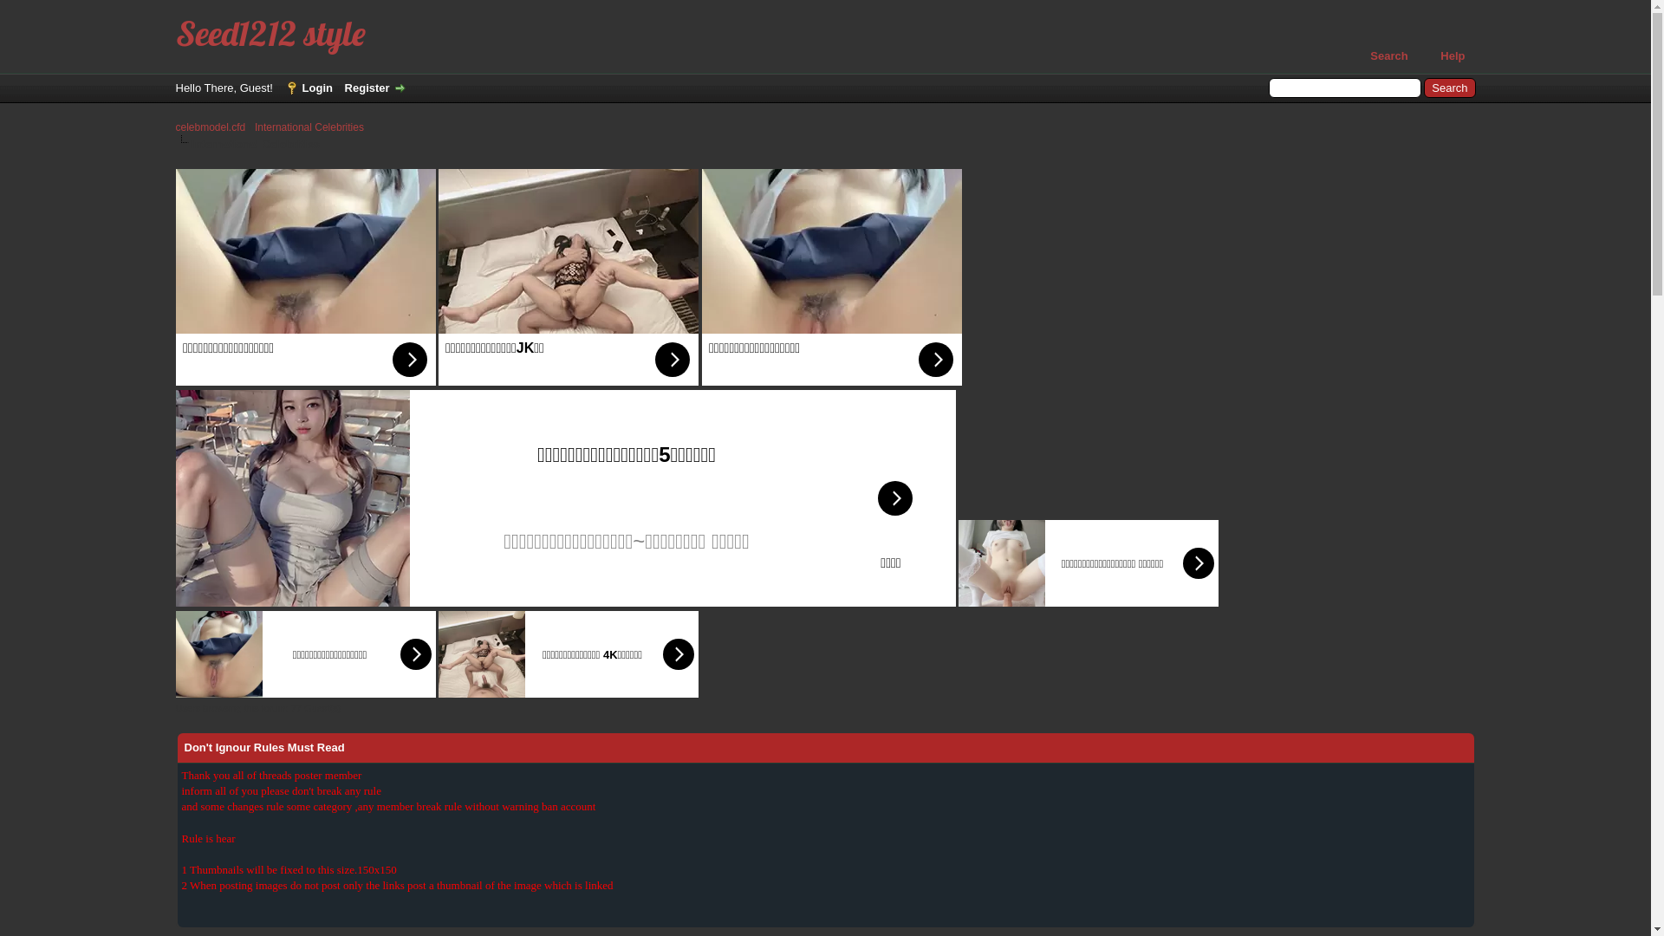  I want to click on Register, so click(376, 88).